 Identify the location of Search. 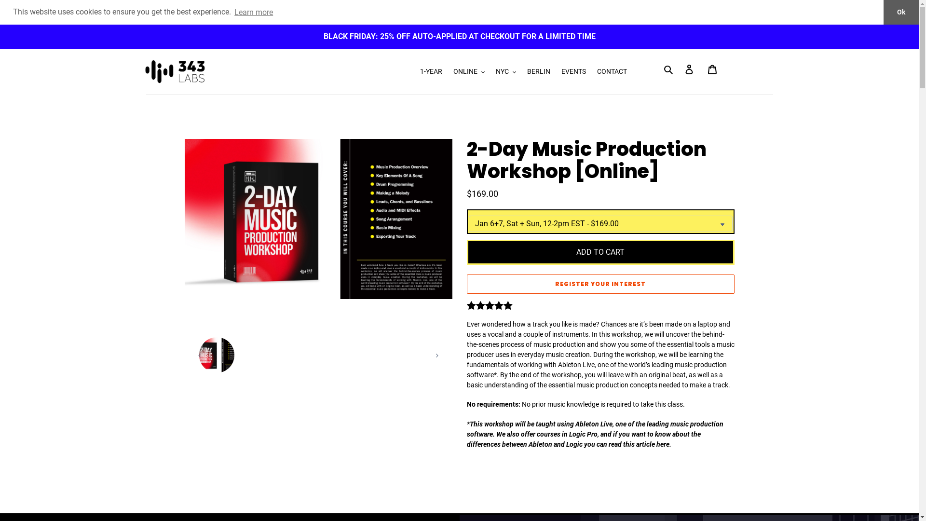
(669, 69).